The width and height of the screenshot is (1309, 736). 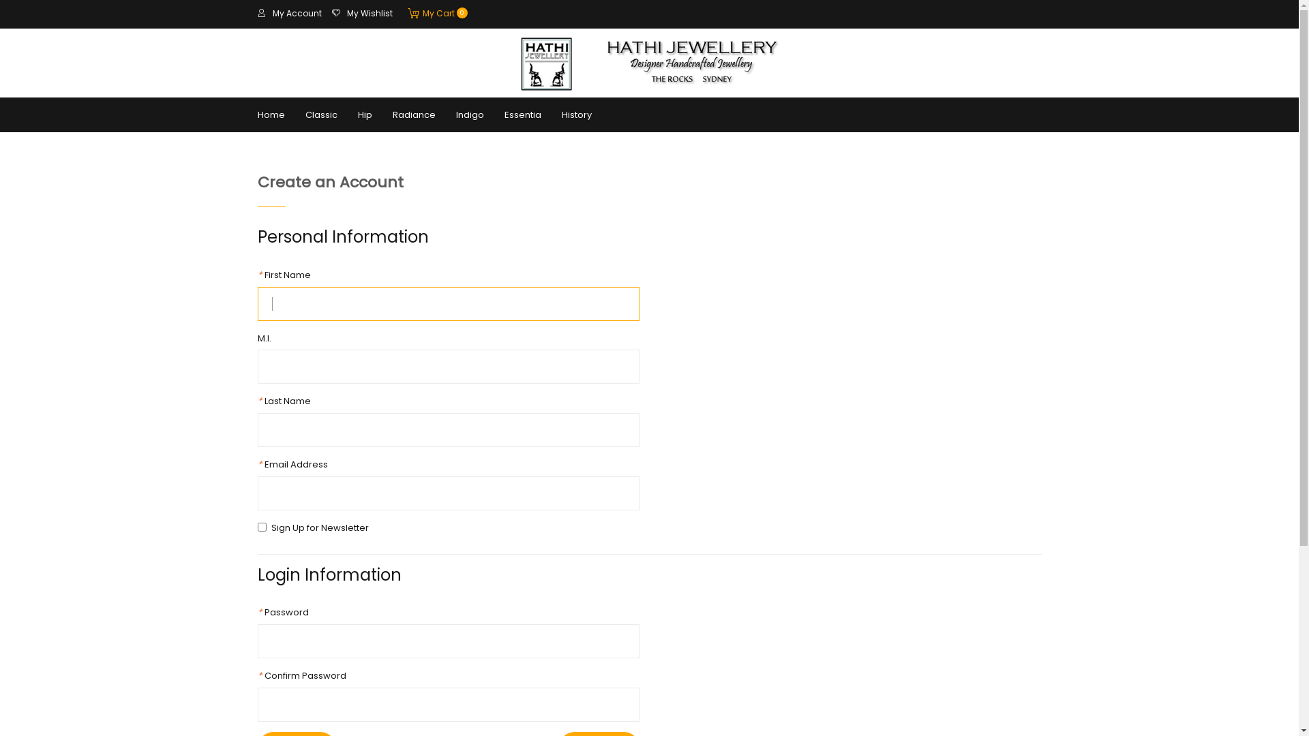 I want to click on Email Address, so click(x=449, y=493).